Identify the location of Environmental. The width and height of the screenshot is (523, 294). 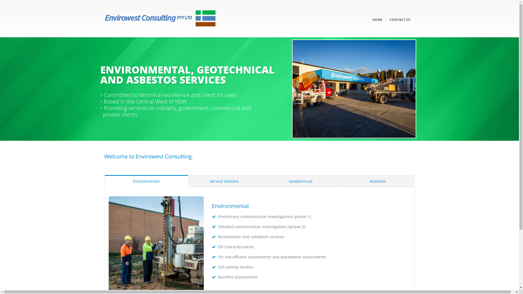
(146, 181).